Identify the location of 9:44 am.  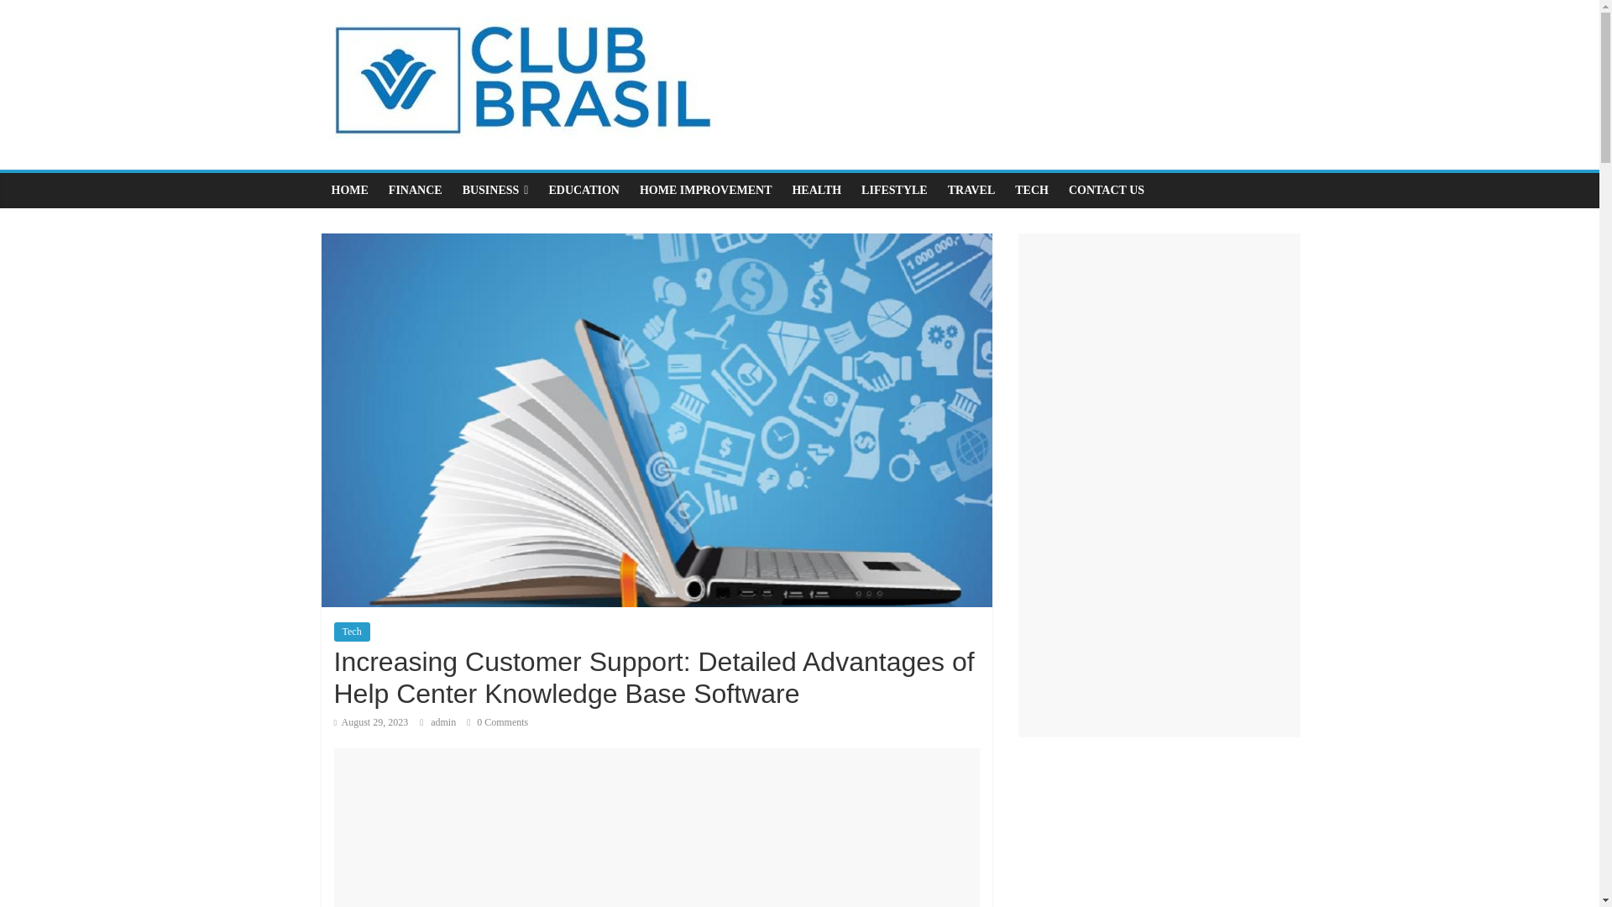
(371, 722).